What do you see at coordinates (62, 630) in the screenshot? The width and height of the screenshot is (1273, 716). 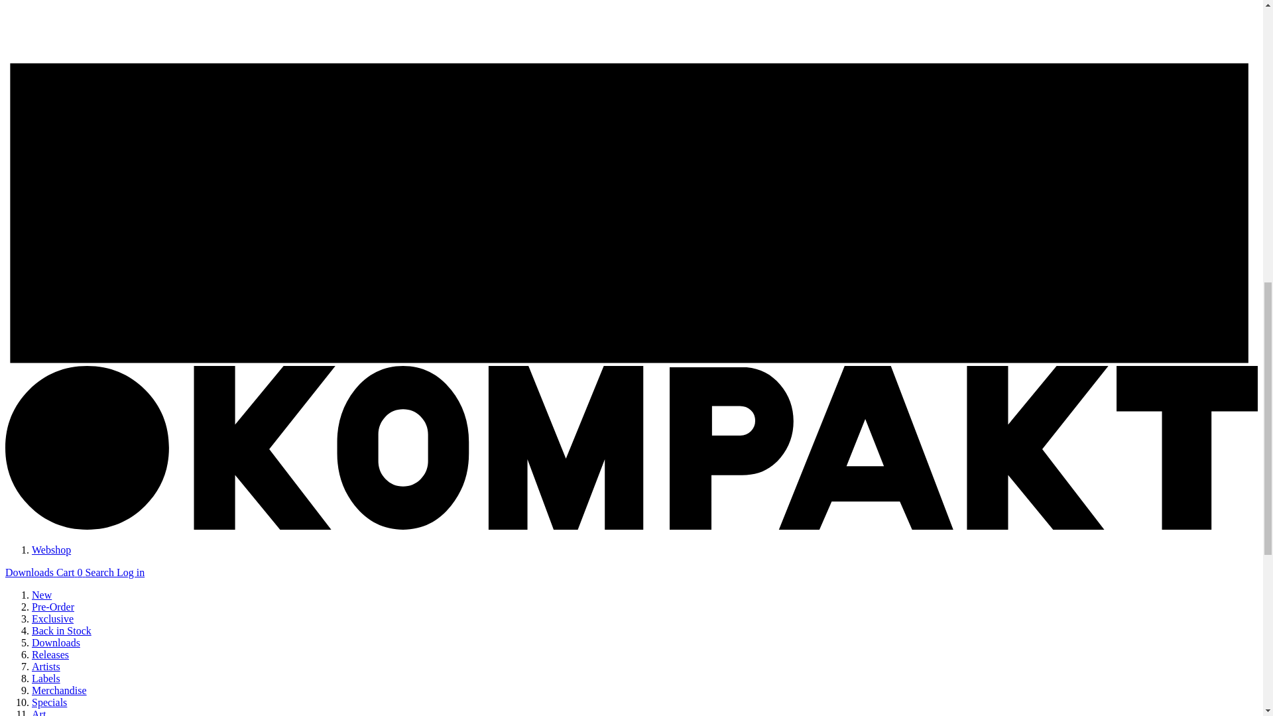 I see `Back in Stock` at bounding box center [62, 630].